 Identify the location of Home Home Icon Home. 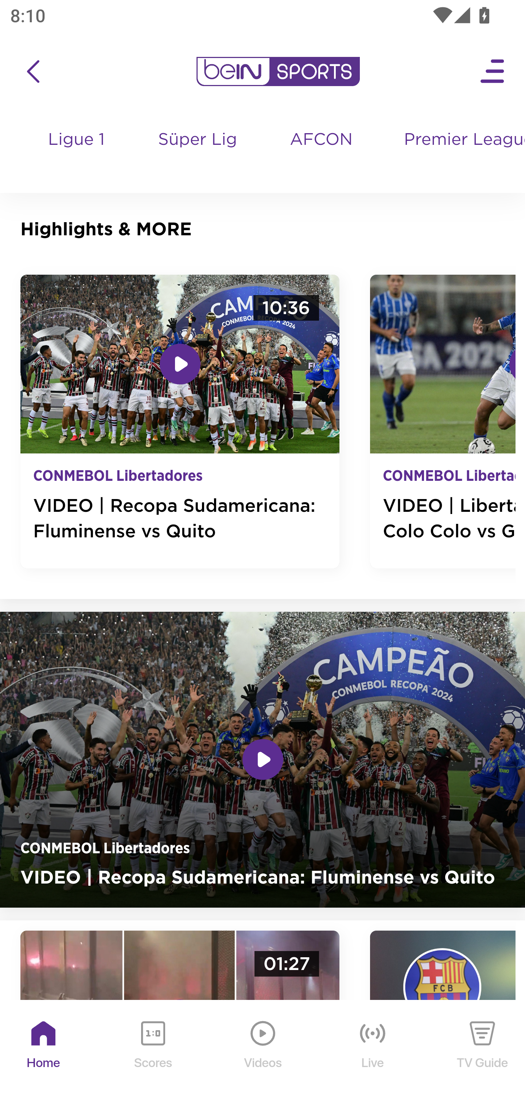
(44, 1055).